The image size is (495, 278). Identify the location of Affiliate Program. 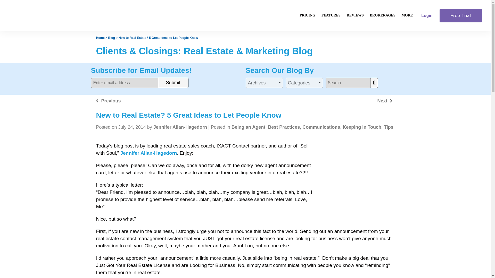
(407, 60).